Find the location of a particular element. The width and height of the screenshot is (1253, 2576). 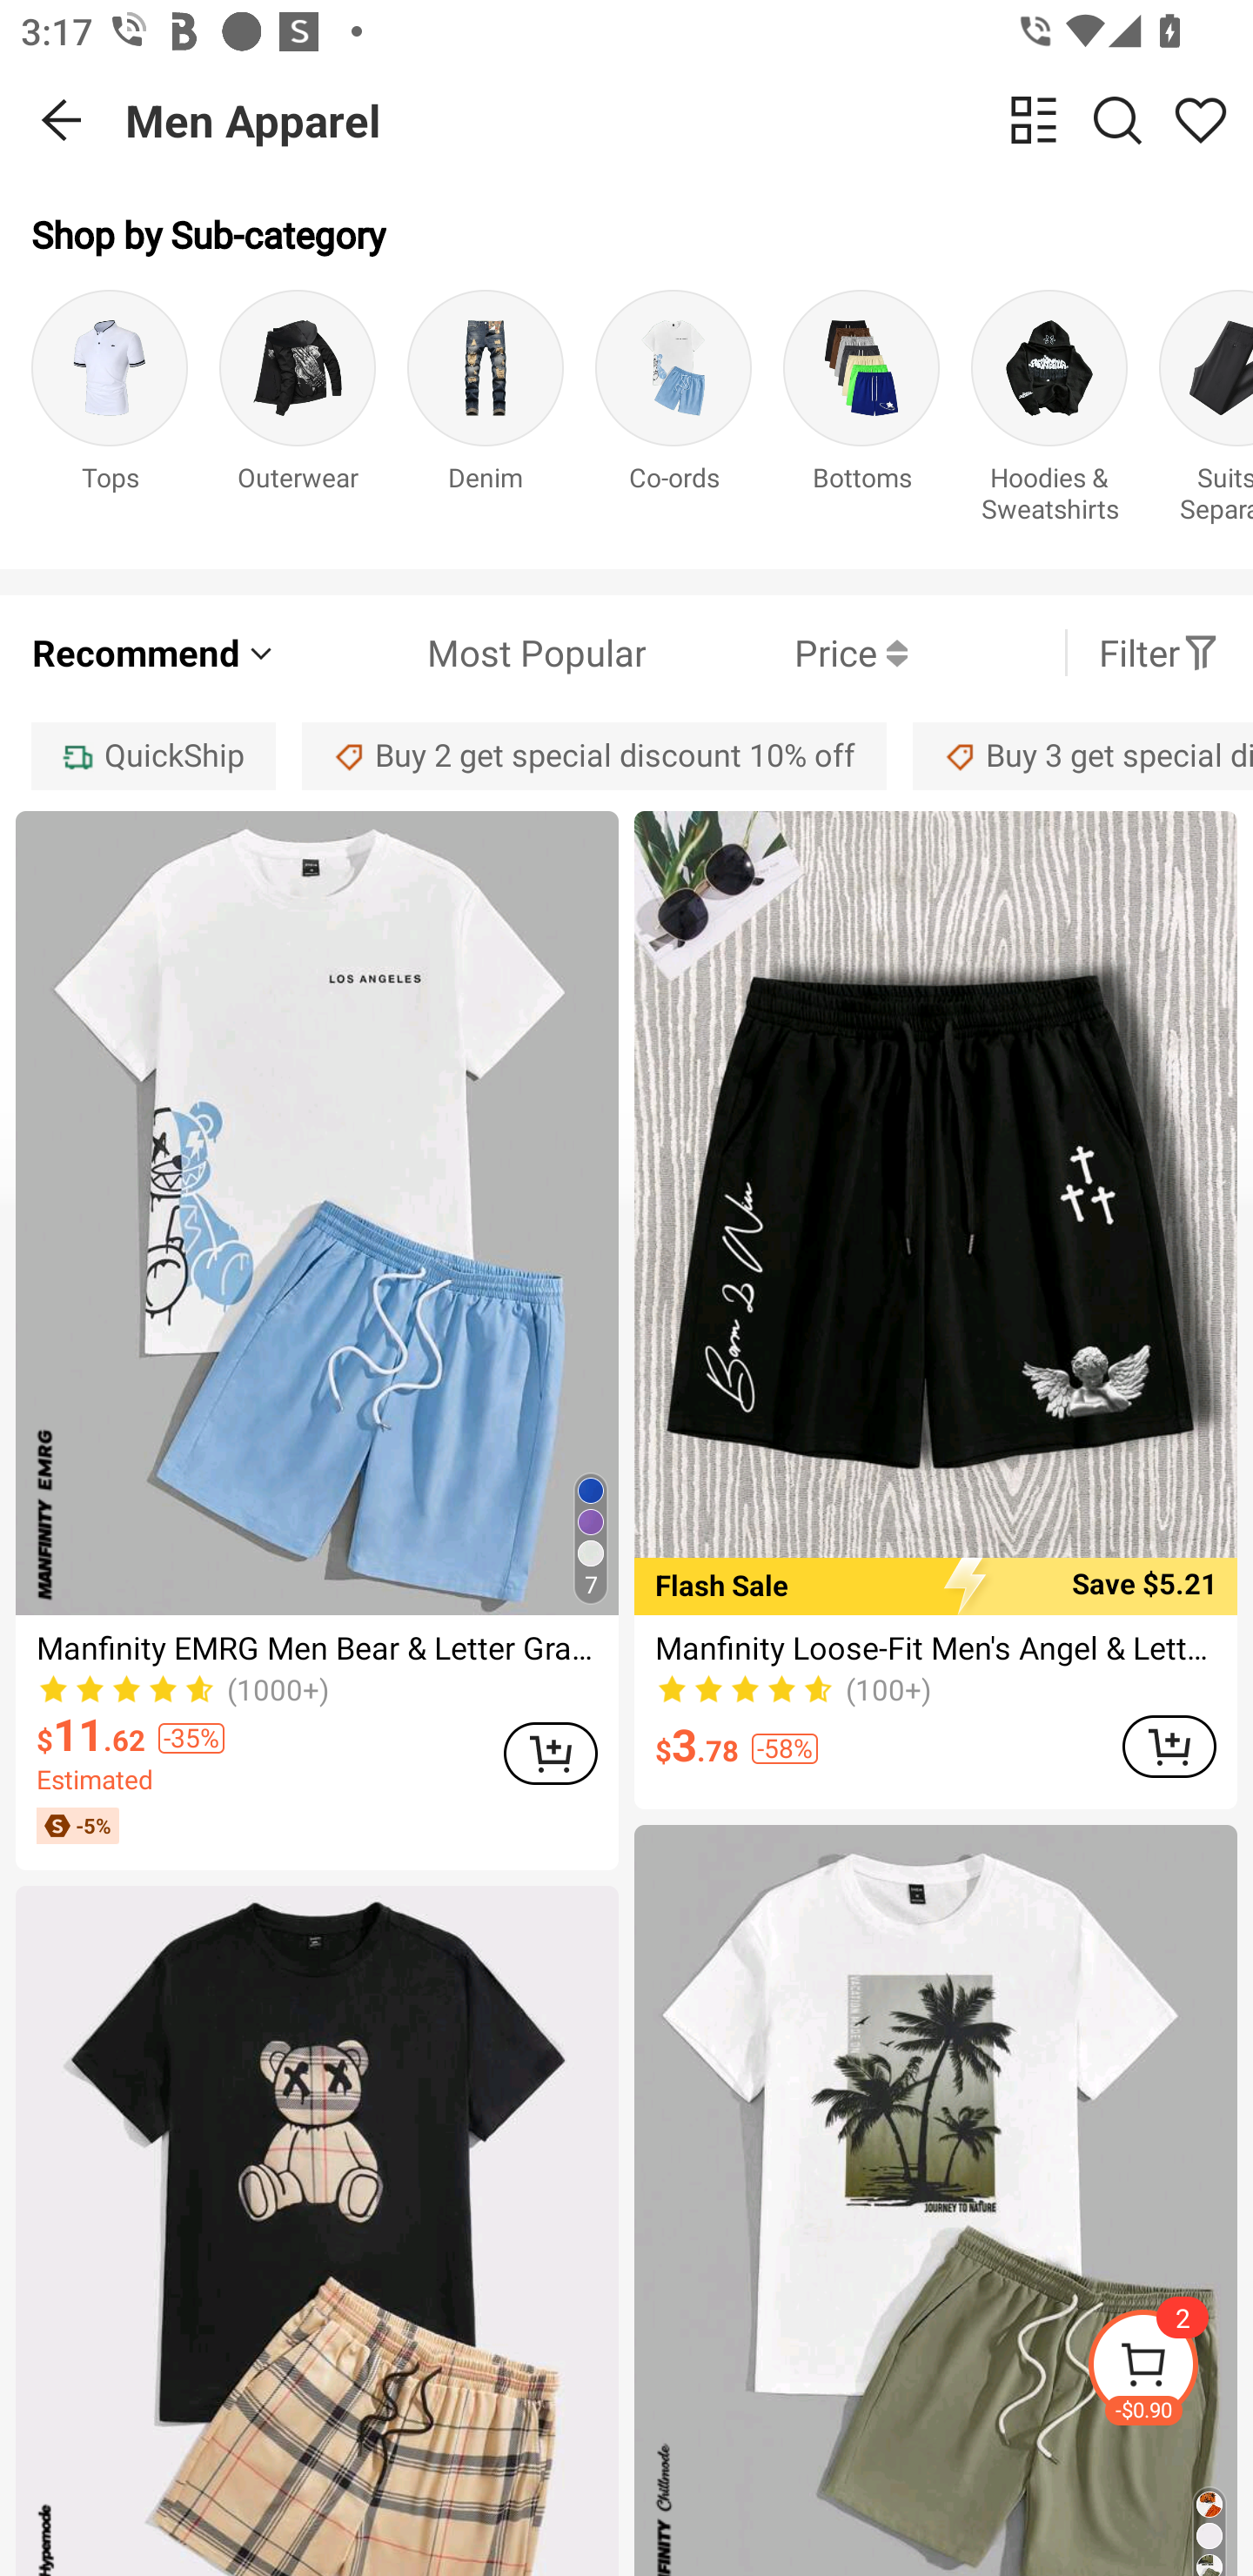

Men Apparel change view Search Share is located at coordinates (689, 120).